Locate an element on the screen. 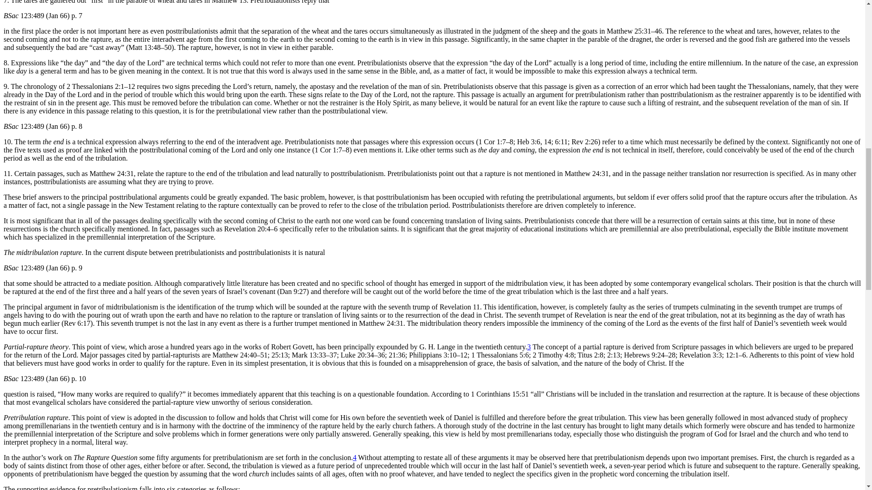 The width and height of the screenshot is (872, 490). Mt 13:48-50 is located at coordinates (150, 47).